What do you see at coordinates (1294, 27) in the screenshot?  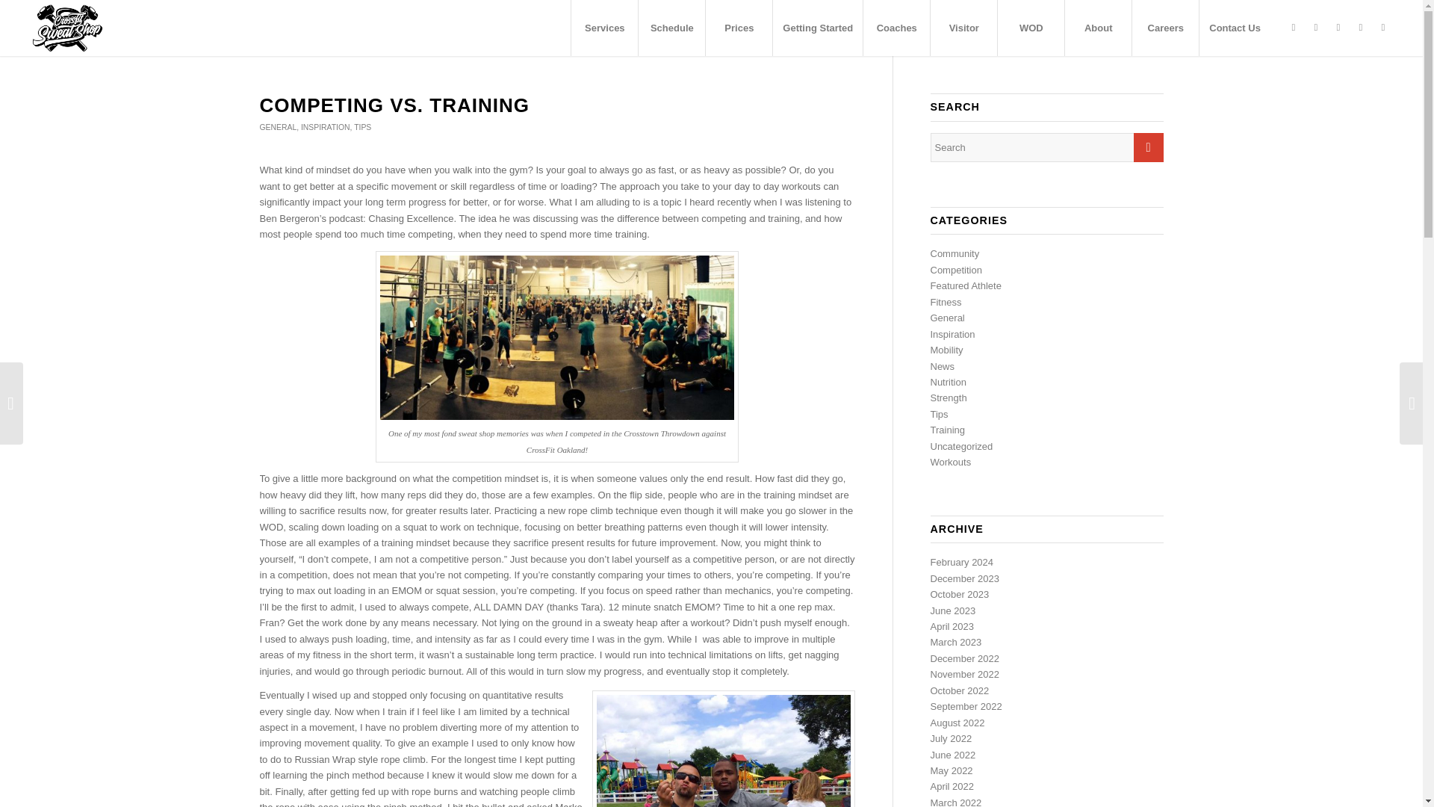 I see `Youtube` at bounding box center [1294, 27].